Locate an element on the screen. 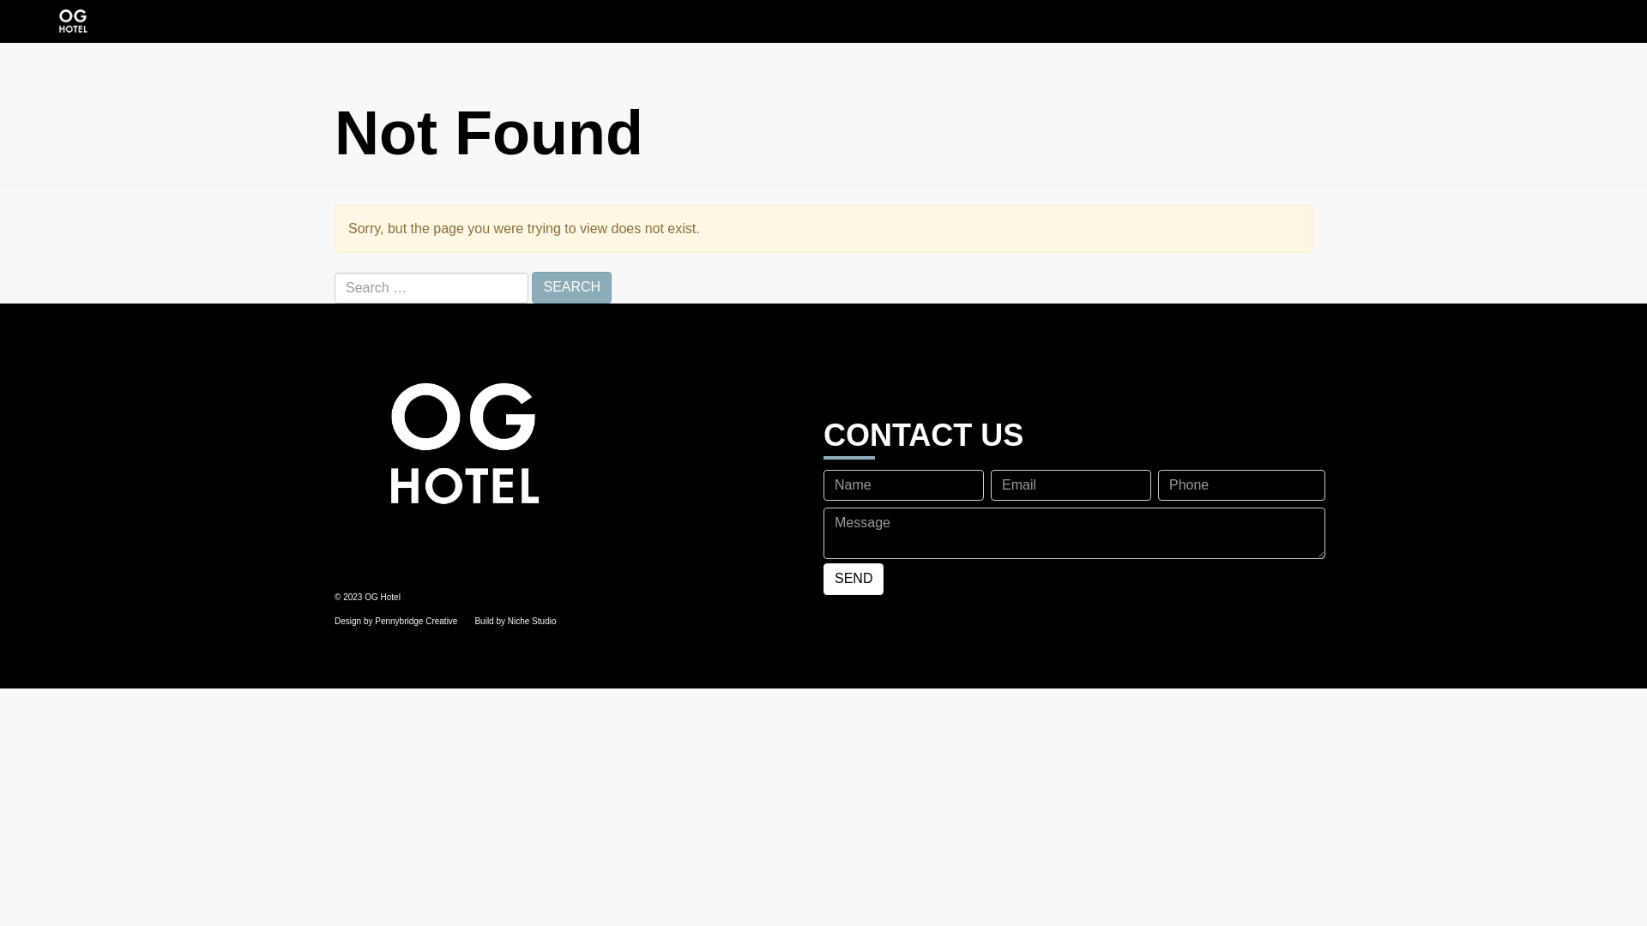 The height and width of the screenshot is (926, 1647). Send is located at coordinates (854, 580).